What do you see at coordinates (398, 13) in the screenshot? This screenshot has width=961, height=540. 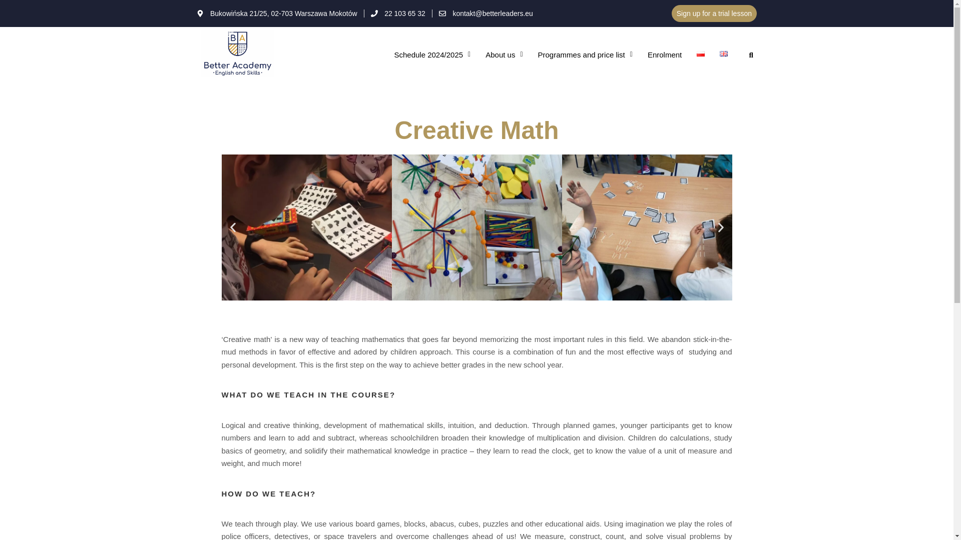 I see `22 103 65 32` at bounding box center [398, 13].